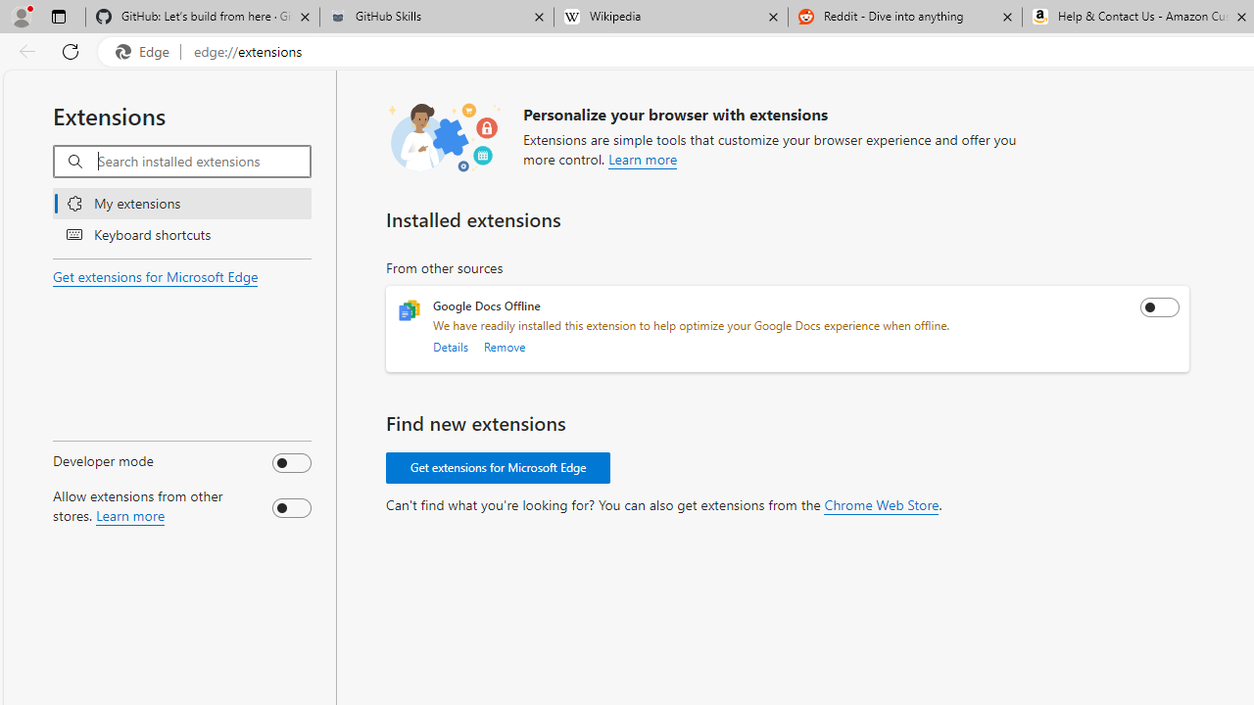  Describe the element at coordinates (450, 347) in the screenshot. I see `Details` at that location.